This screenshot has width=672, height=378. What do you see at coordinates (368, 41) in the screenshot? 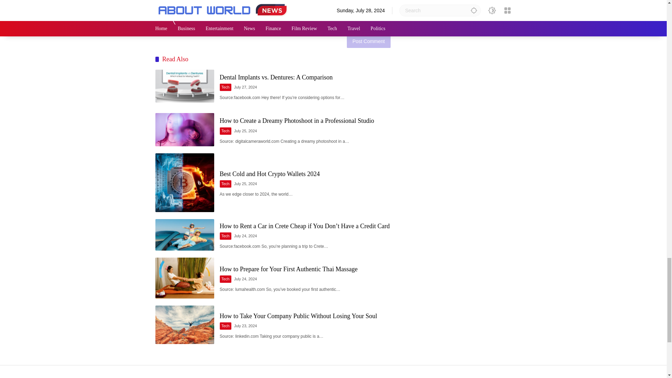
I see `Post Comment` at bounding box center [368, 41].